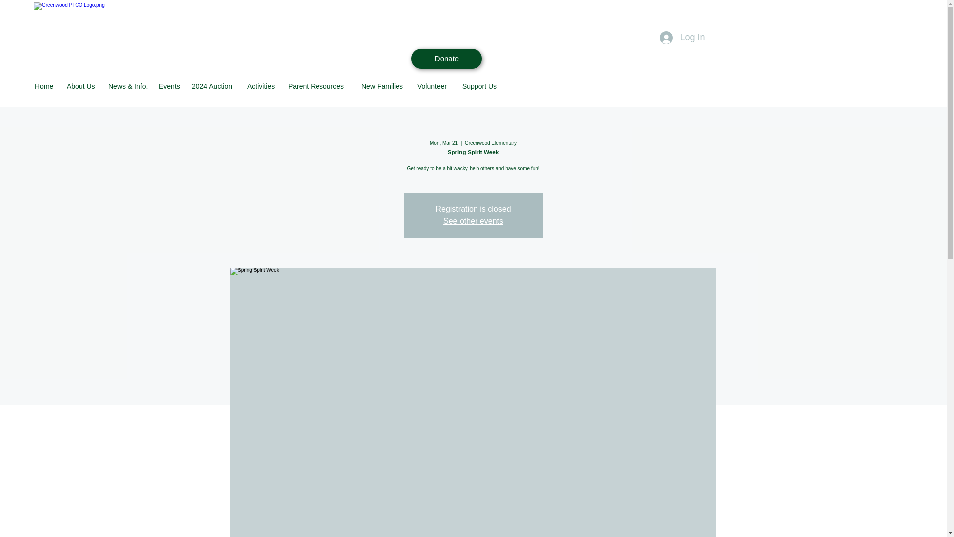  I want to click on See other events, so click(473, 221).